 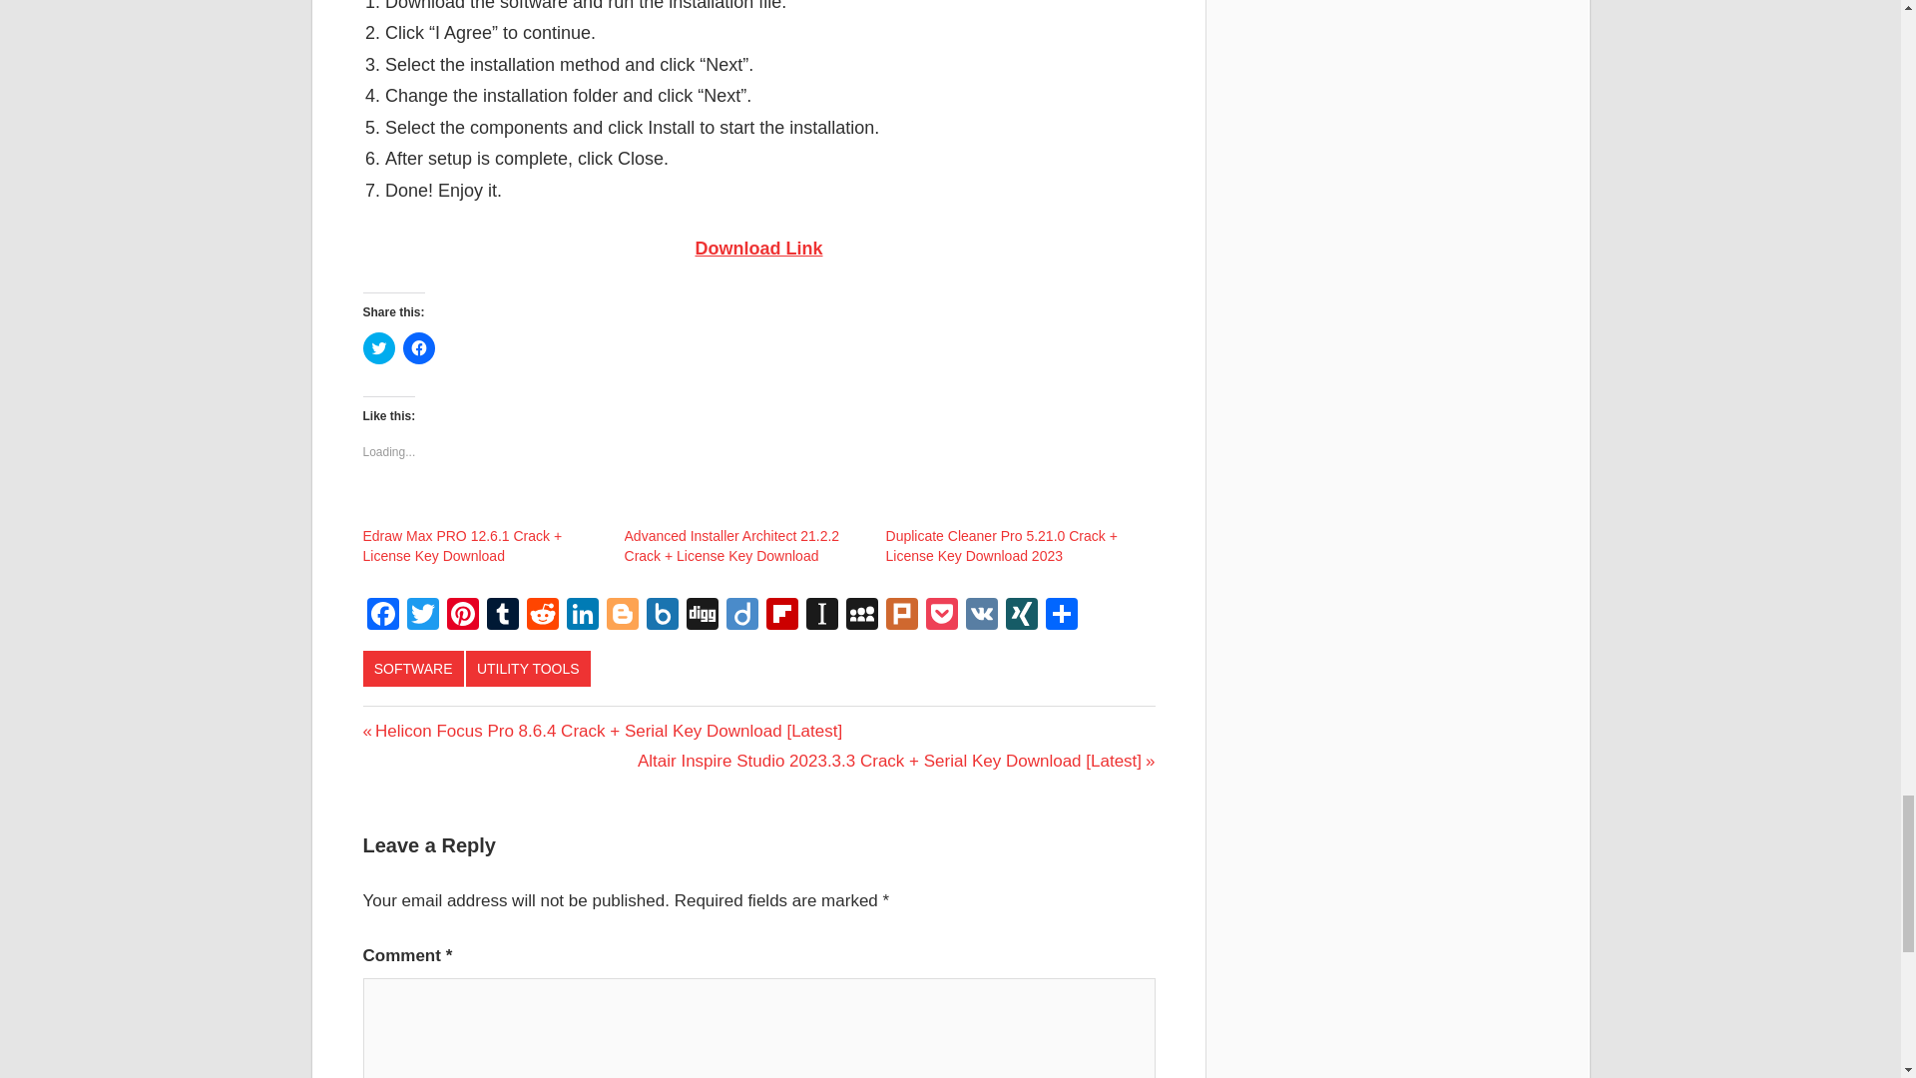 What do you see at coordinates (503, 617) in the screenshot?
I see `Tumblr` at bounding box center [503, 617].